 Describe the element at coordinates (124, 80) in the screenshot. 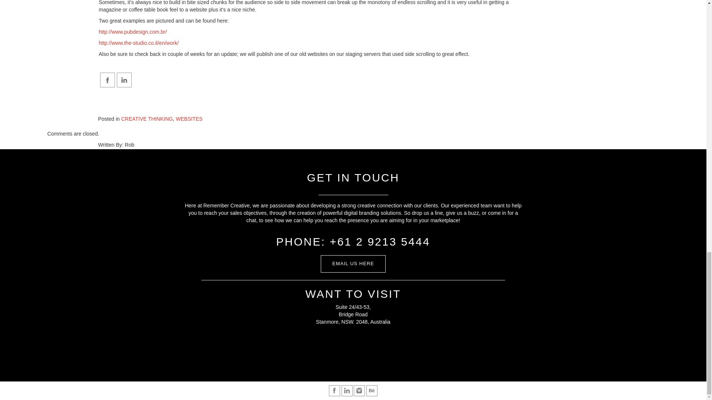

I see `LinkedIn` at that location.